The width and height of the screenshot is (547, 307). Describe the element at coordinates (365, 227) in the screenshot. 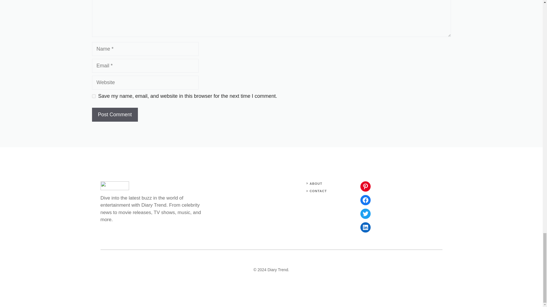

I see `LinkedIn` at that location.